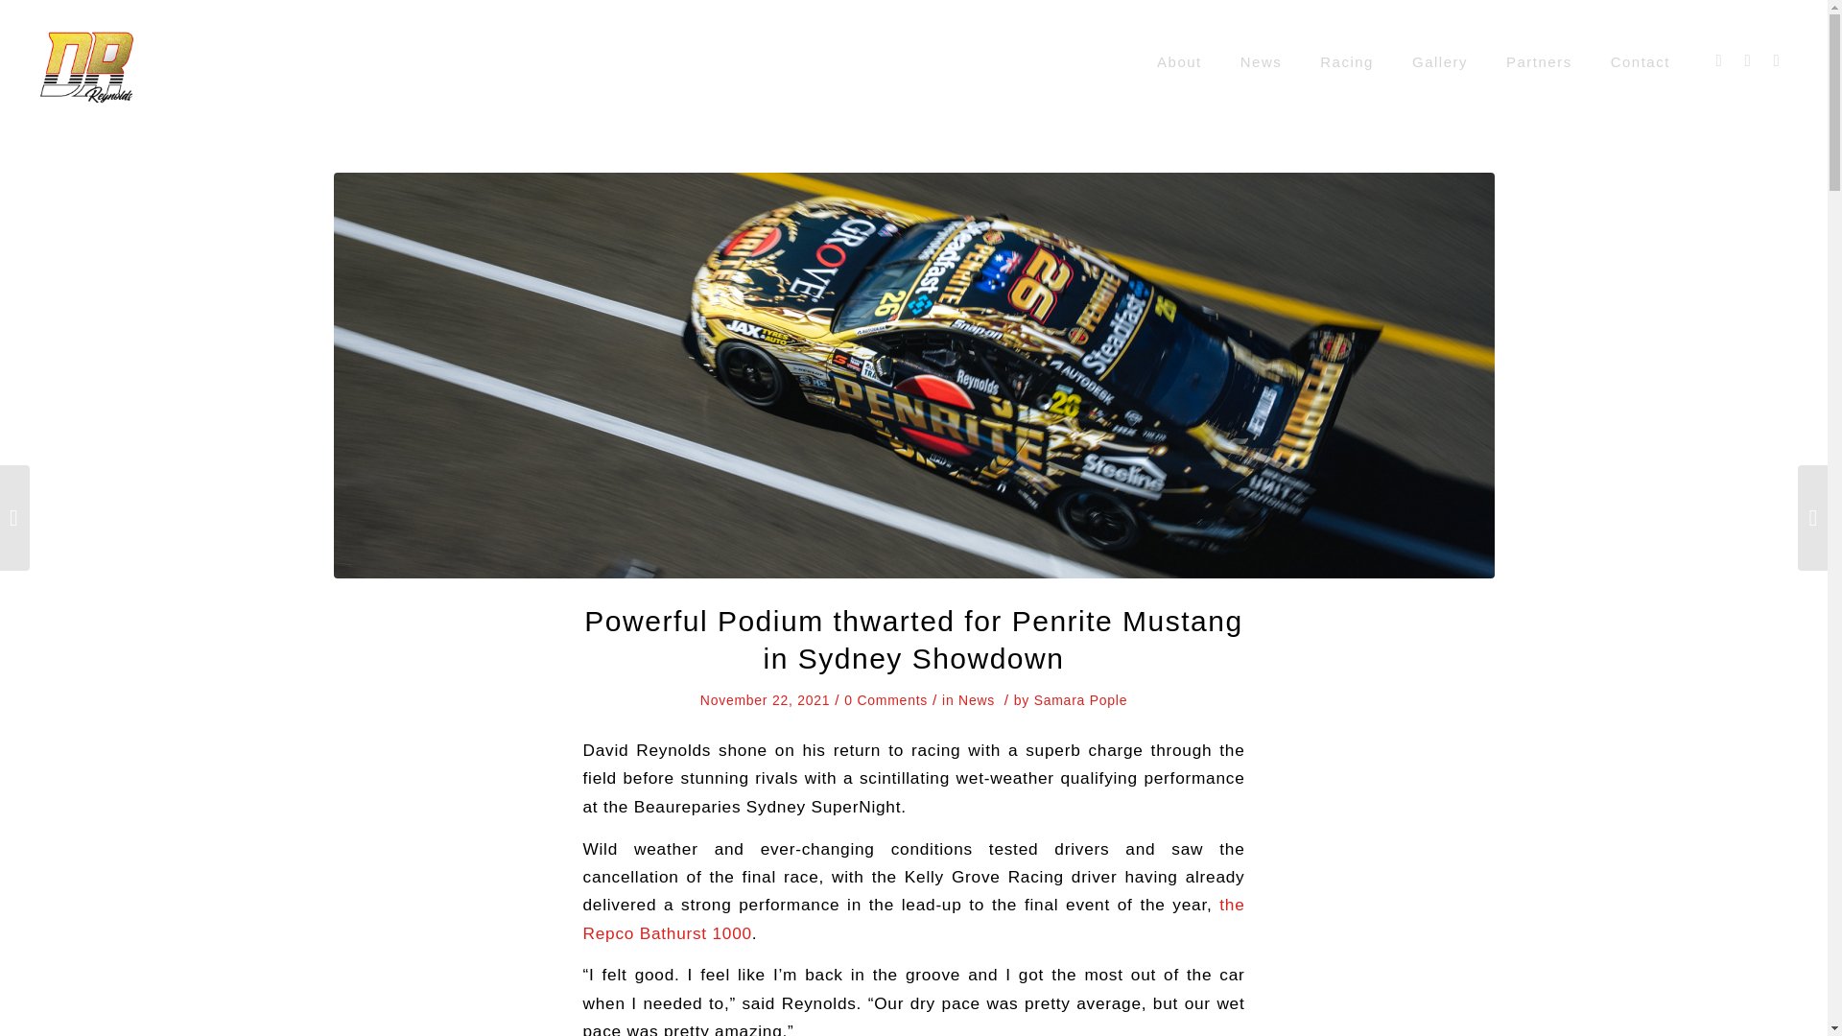 The height and width of the screenshot is (1036, 1842). I want to click on Contact, so click(1640, 62).